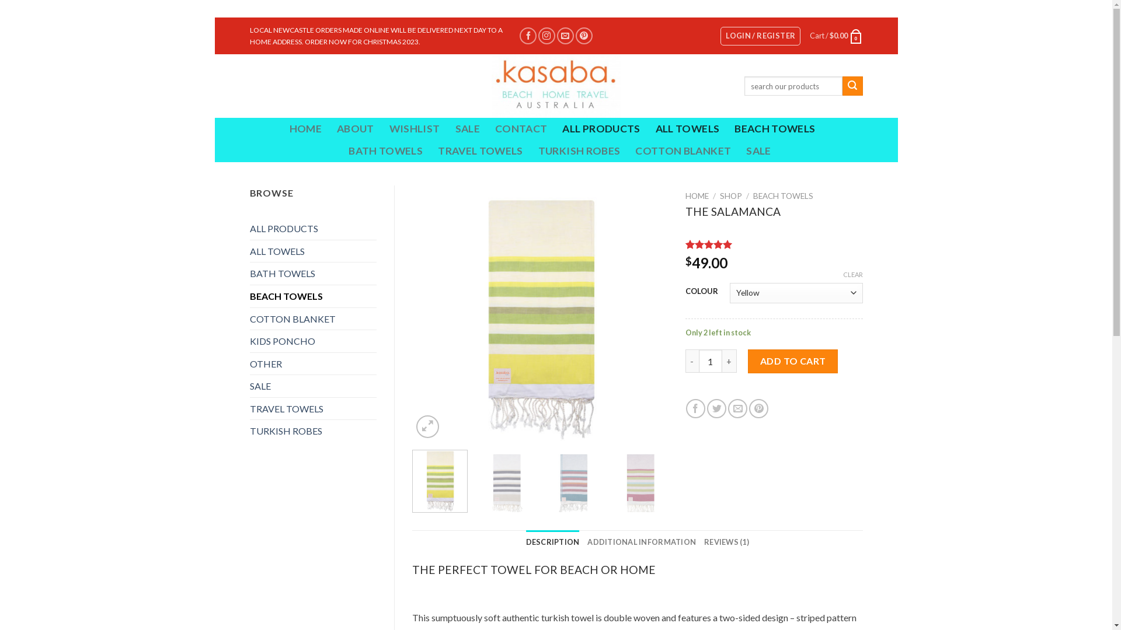 Image resolution: width=1121 pixels, height=630 pixels. Describe the element at coordinates (784, 196) in the screenshot. I see `BEACH TOWELS` at that location.